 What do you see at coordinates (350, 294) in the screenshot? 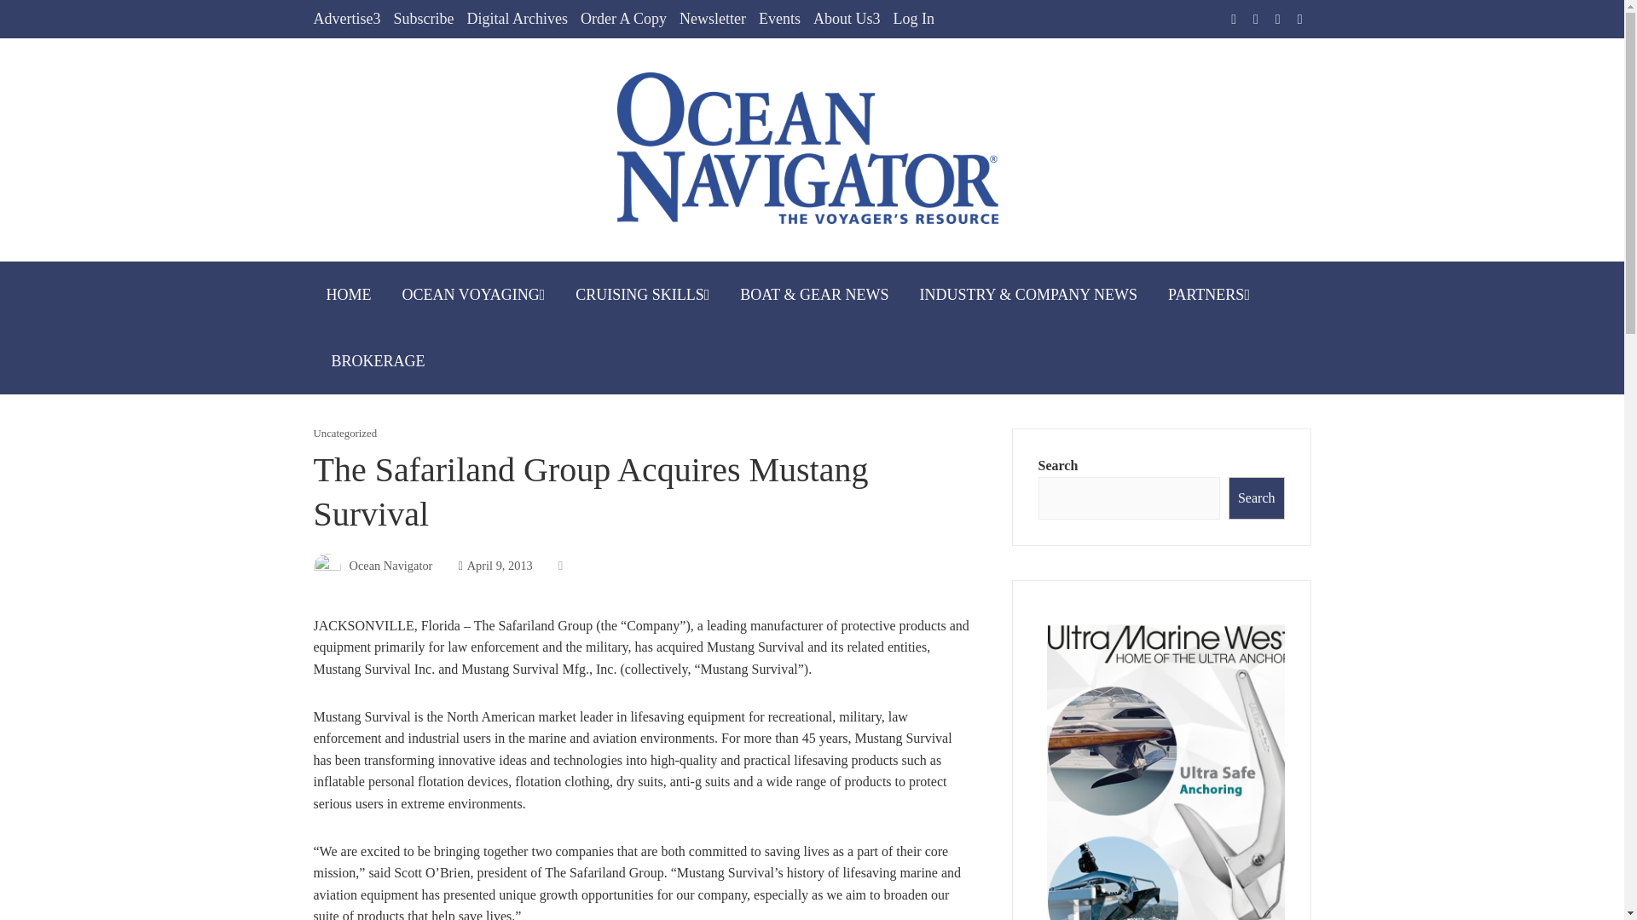
I see `HOME` at bounding box center [350, 294].